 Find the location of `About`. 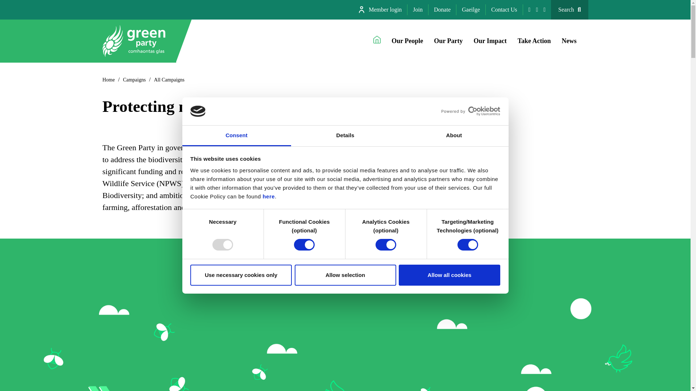

About is located at coordinates (454, 135).